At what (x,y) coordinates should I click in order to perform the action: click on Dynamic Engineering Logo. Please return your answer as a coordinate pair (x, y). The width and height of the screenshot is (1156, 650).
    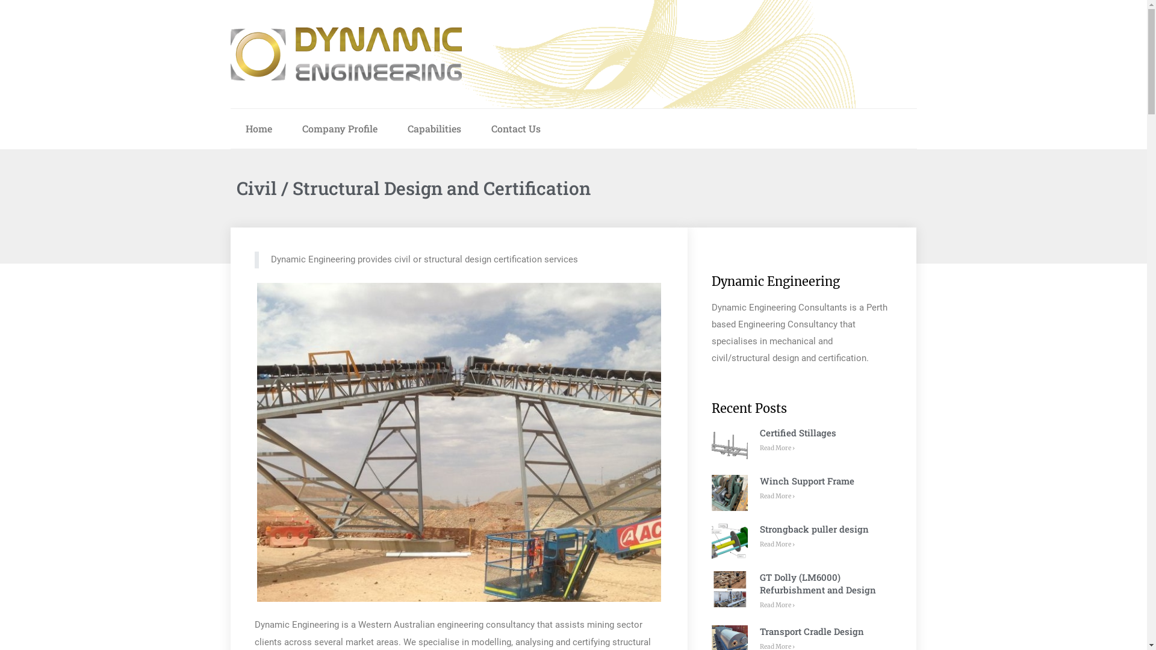
    Looking at the image, I should click on (346, 54).